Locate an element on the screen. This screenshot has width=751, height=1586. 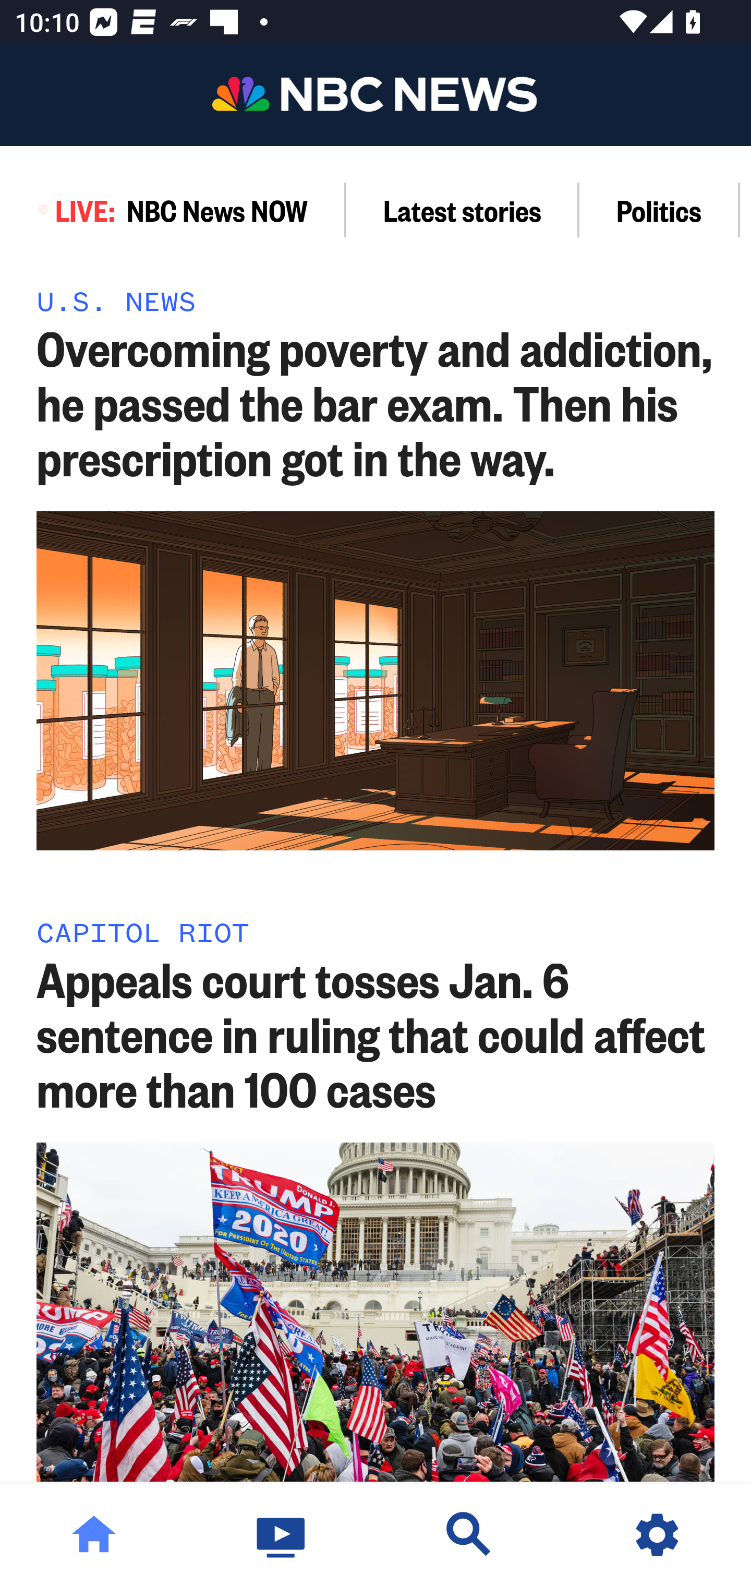
Watch is located at coordinates (282, 1535).